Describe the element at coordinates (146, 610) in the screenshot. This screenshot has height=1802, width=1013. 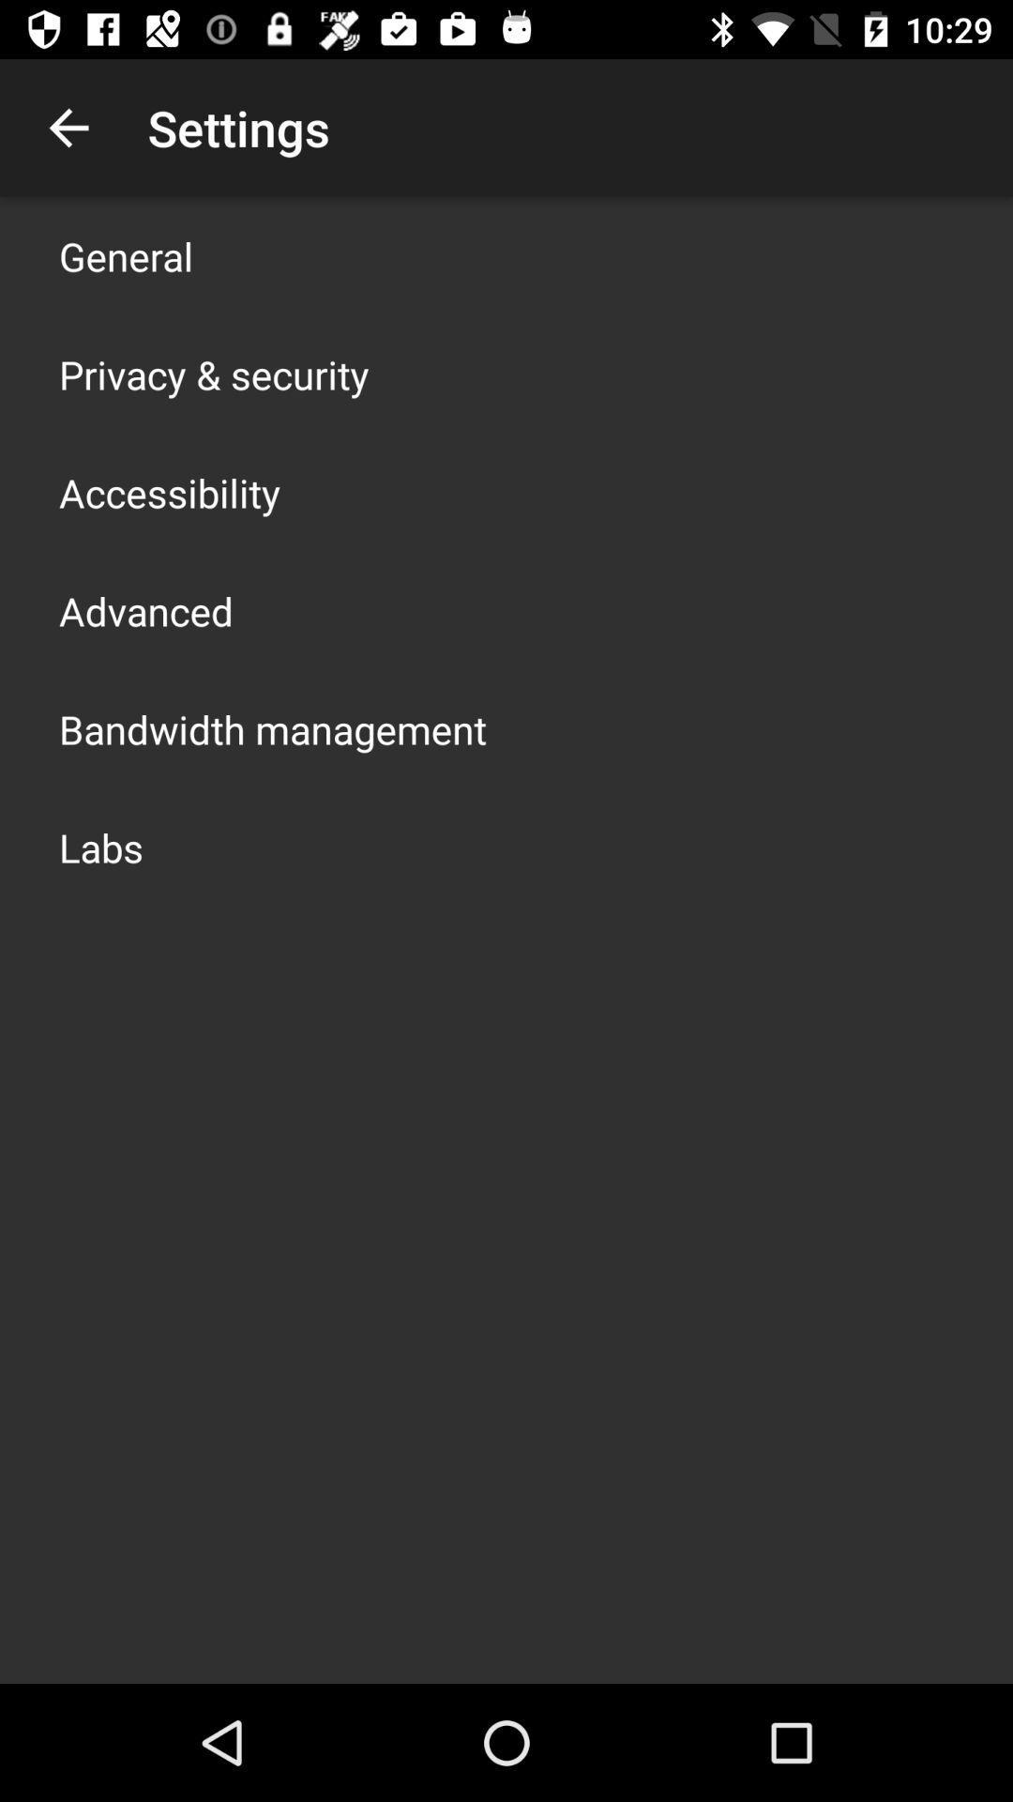
I see `launch app above the bandwidth management item` at that location.